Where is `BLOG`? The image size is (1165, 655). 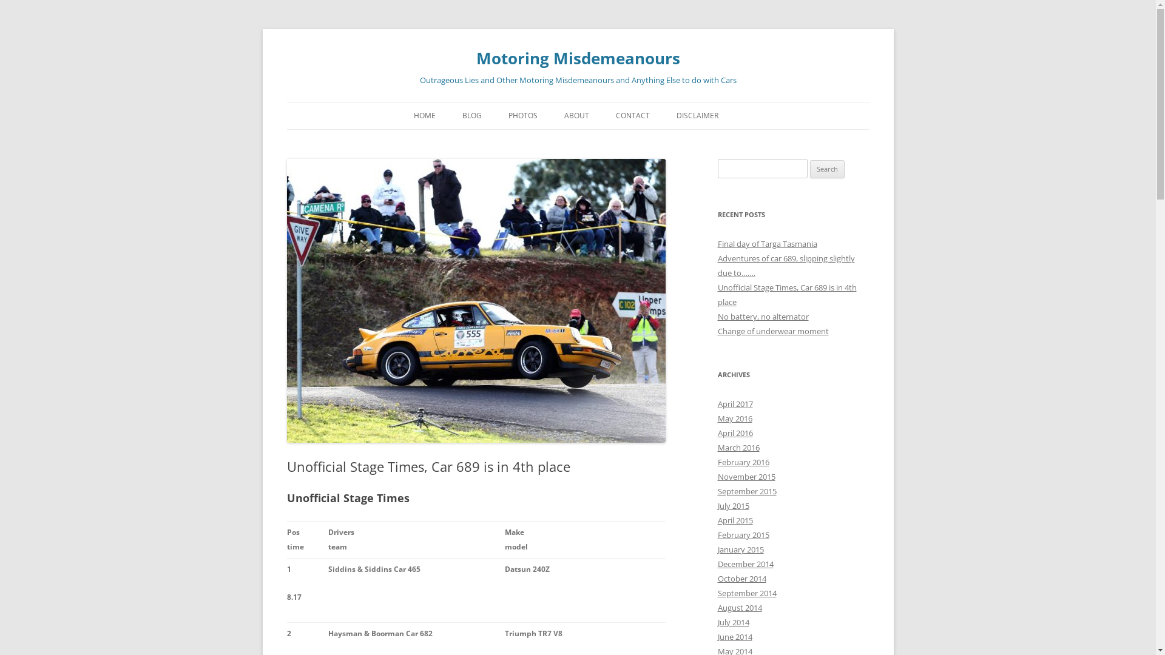
BLOG is located at coordinates (472, 116).